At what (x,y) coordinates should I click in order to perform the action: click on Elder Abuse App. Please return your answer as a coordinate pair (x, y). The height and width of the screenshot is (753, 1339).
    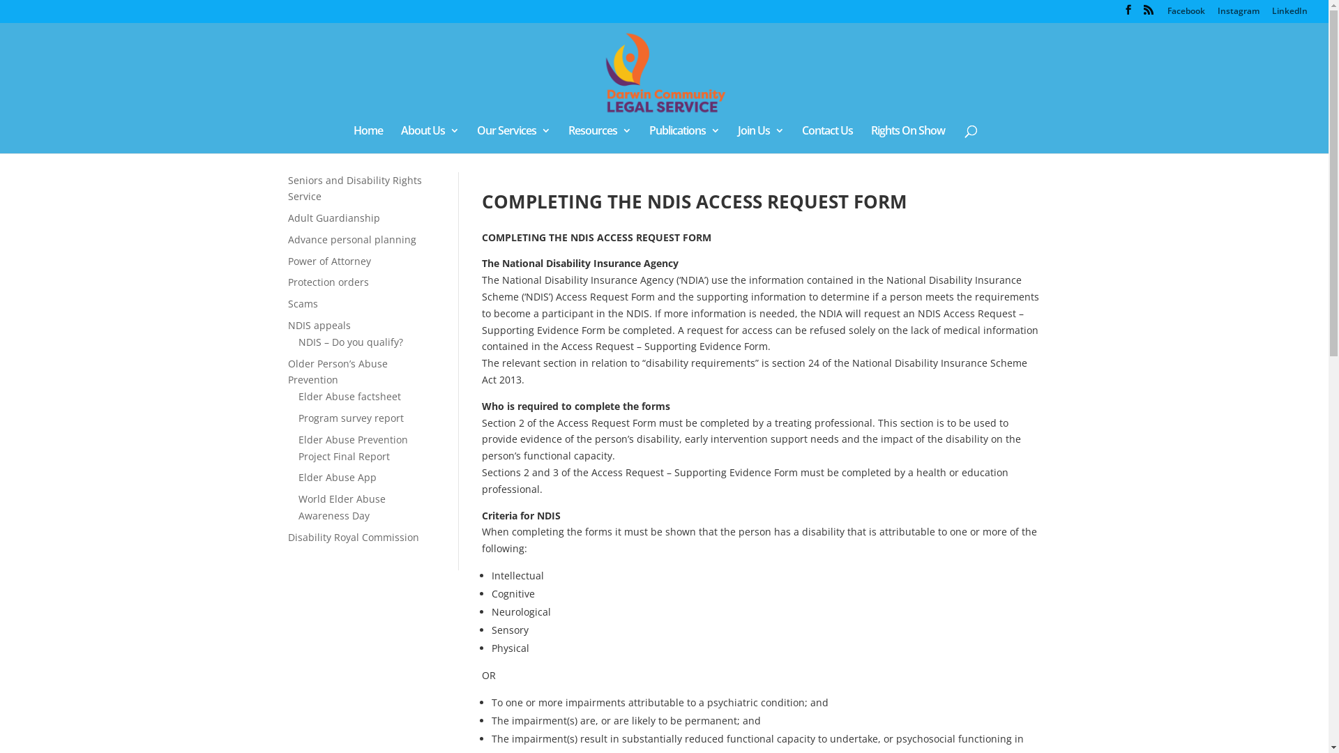
    Looking at the image, I should click on (338, 477).